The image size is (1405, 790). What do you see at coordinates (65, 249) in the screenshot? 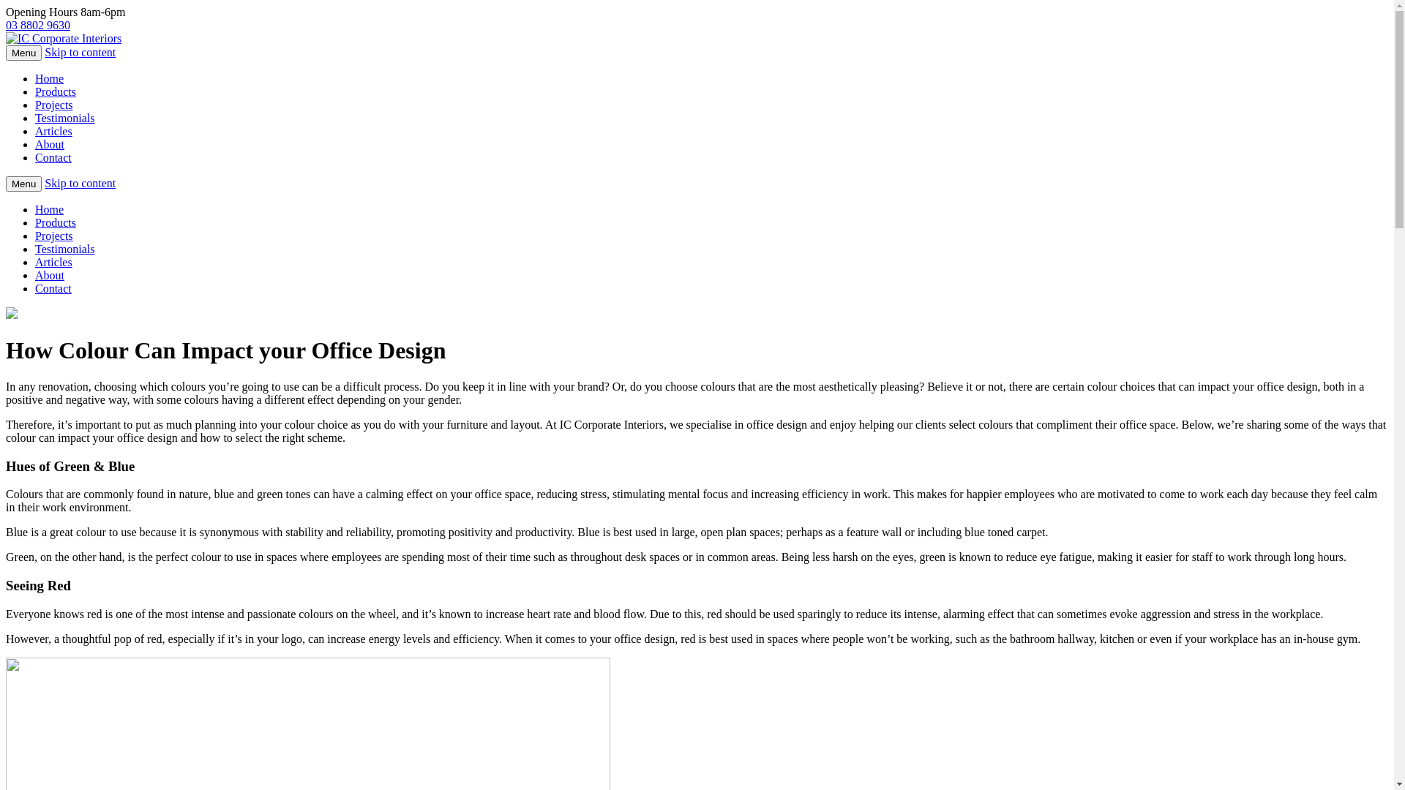
I see `Testimonials` at bounding box center [65, 249].